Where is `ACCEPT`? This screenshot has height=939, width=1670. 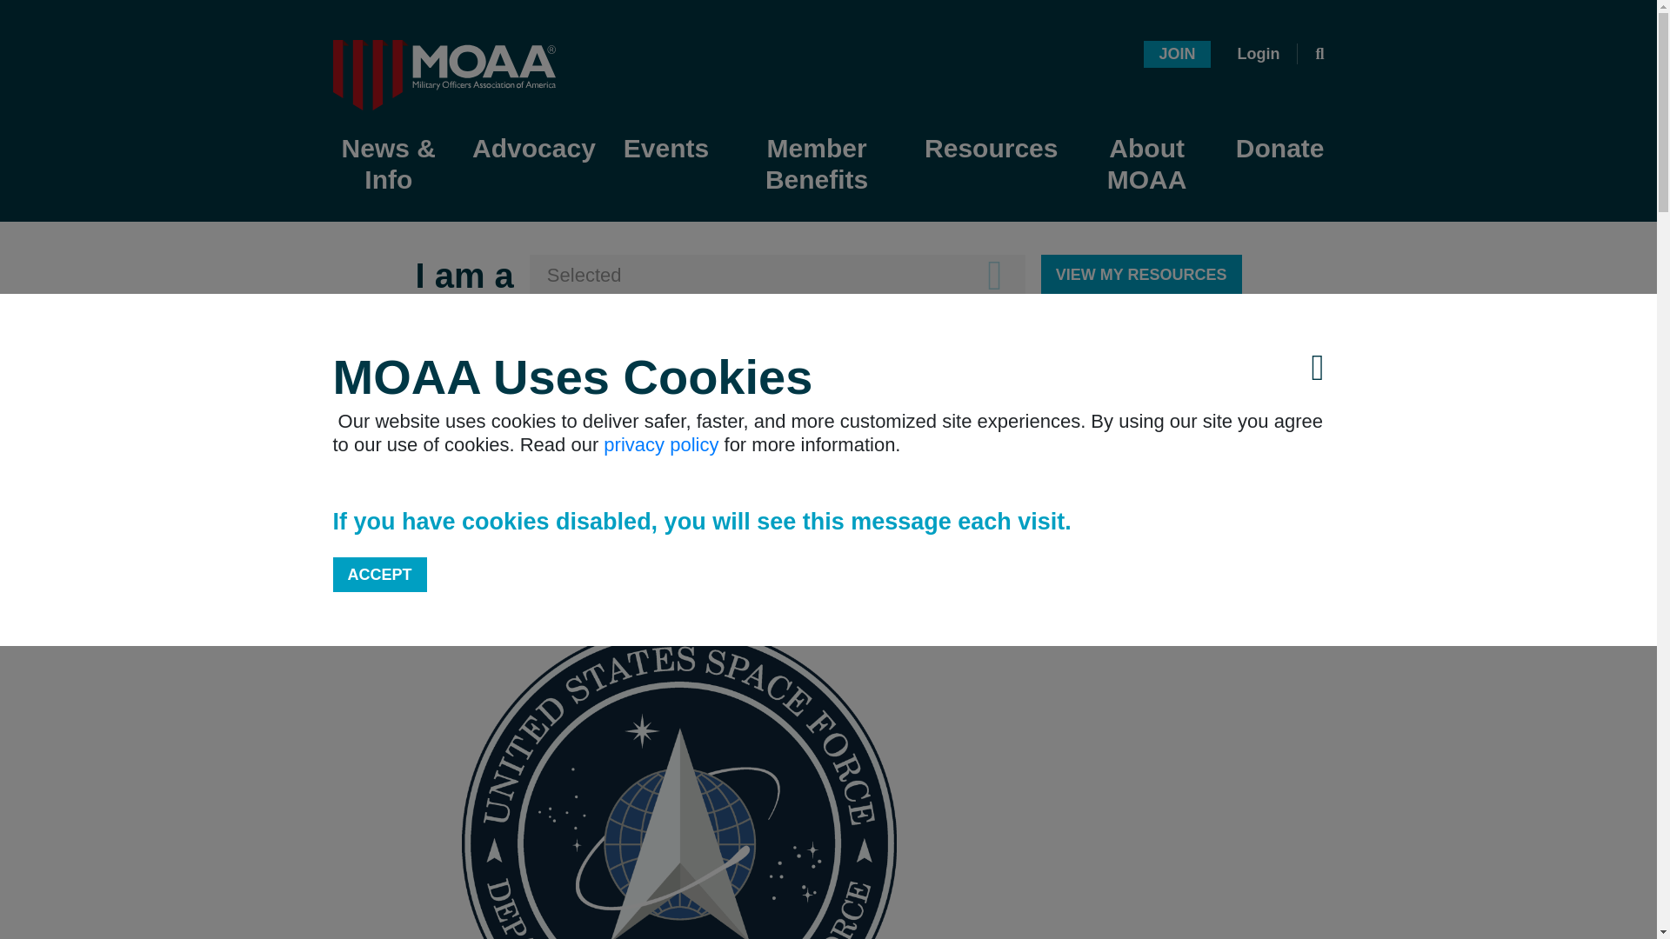 ACCEPT is located at coordinates (379, 574).